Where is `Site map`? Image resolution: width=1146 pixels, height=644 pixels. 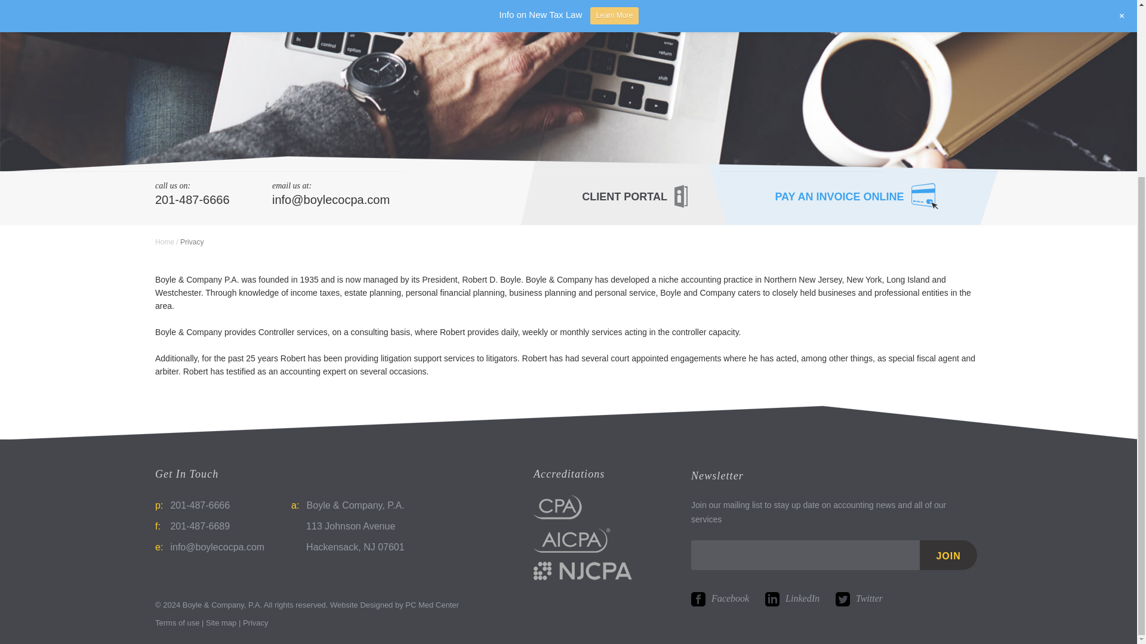 Site map is located at coordinates (221, 623).